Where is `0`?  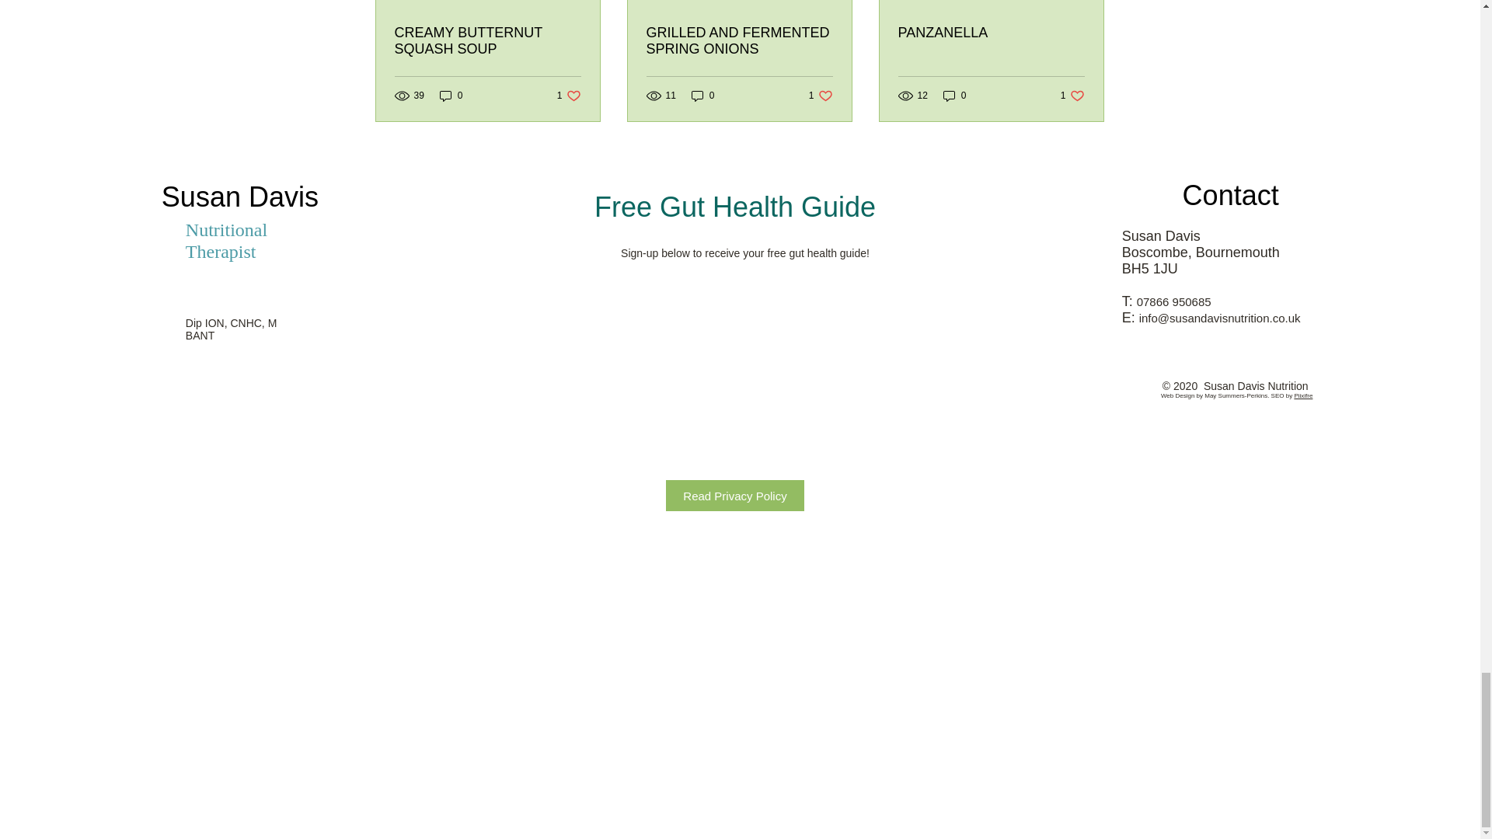 0 is located at coordinates (954, 96).